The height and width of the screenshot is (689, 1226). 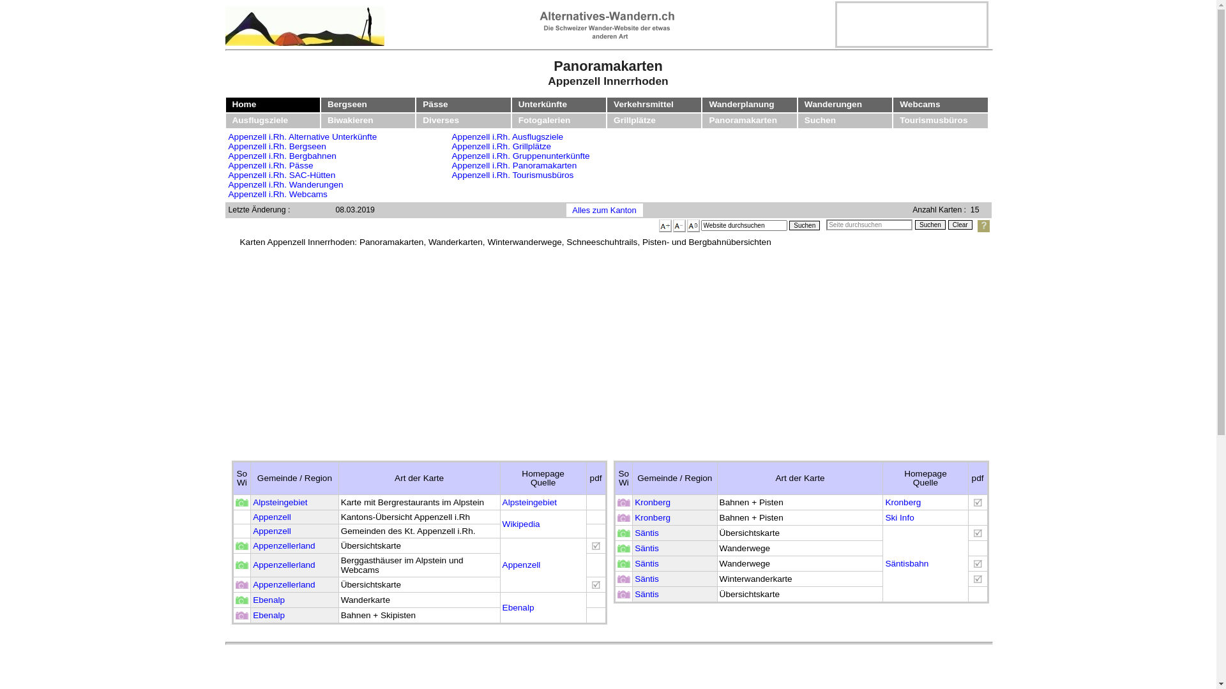 I want to click on Wikipedia, so click(x=521, y=524).